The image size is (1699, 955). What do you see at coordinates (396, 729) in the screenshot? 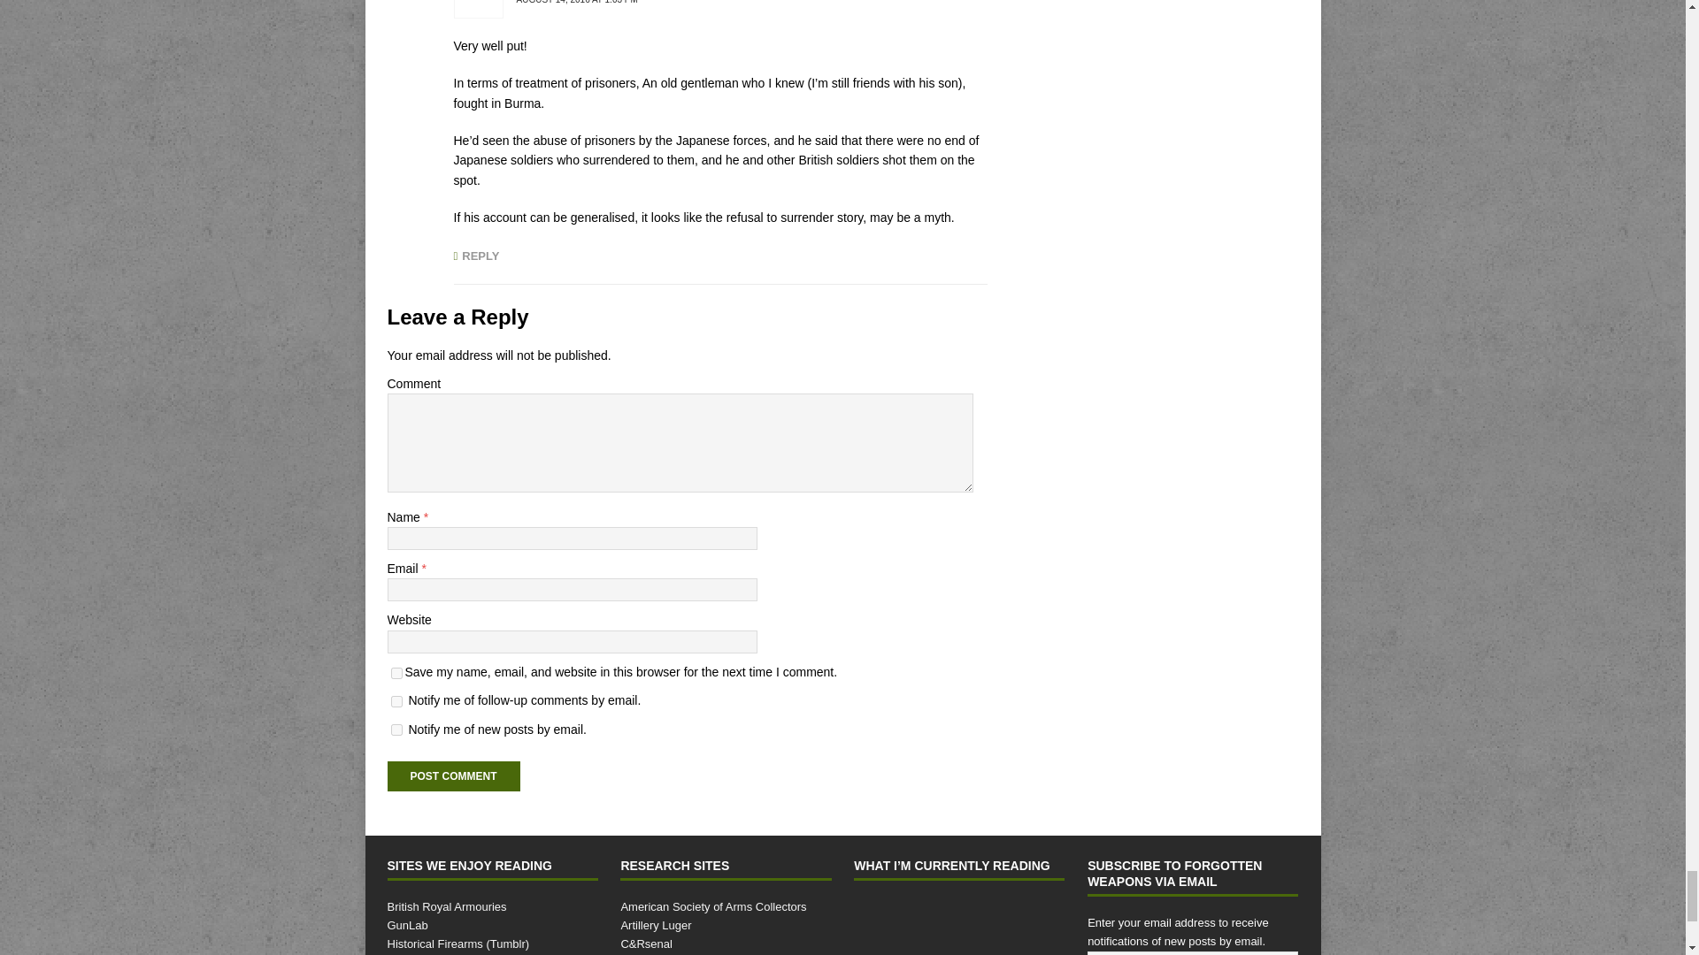
I see `subscribe` at bounding box center [396, 729].